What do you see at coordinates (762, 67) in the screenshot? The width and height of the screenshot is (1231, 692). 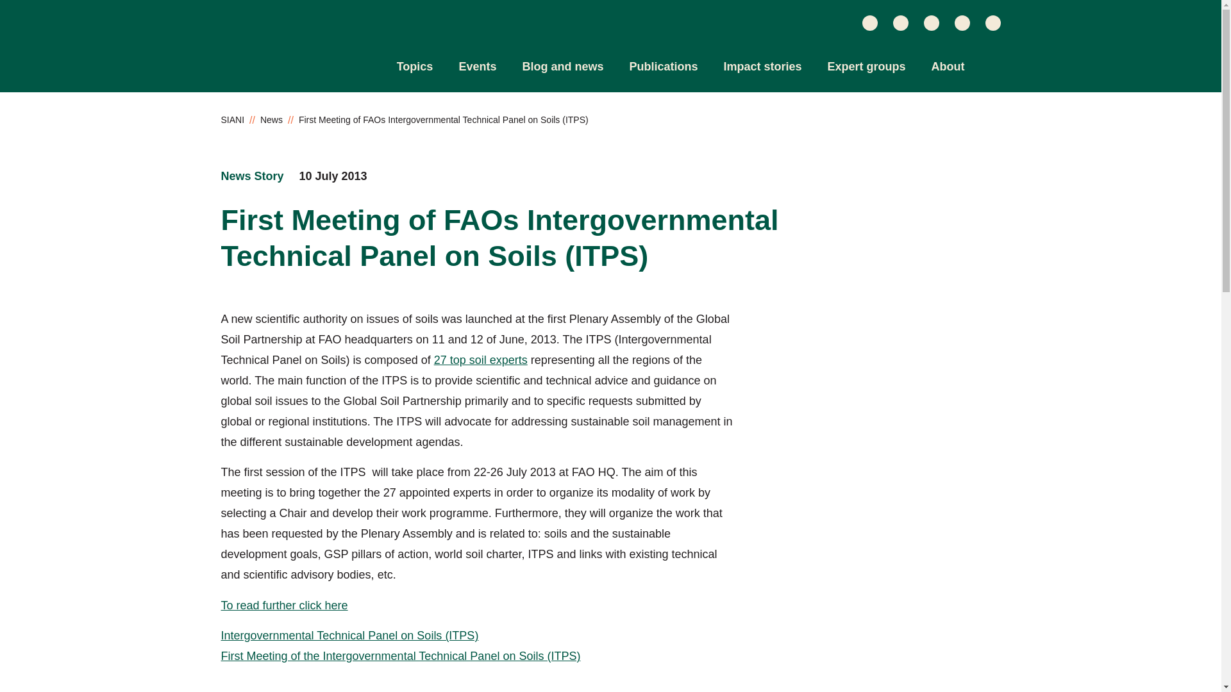 I see `Impact stories` at bounding box center [762, 67].